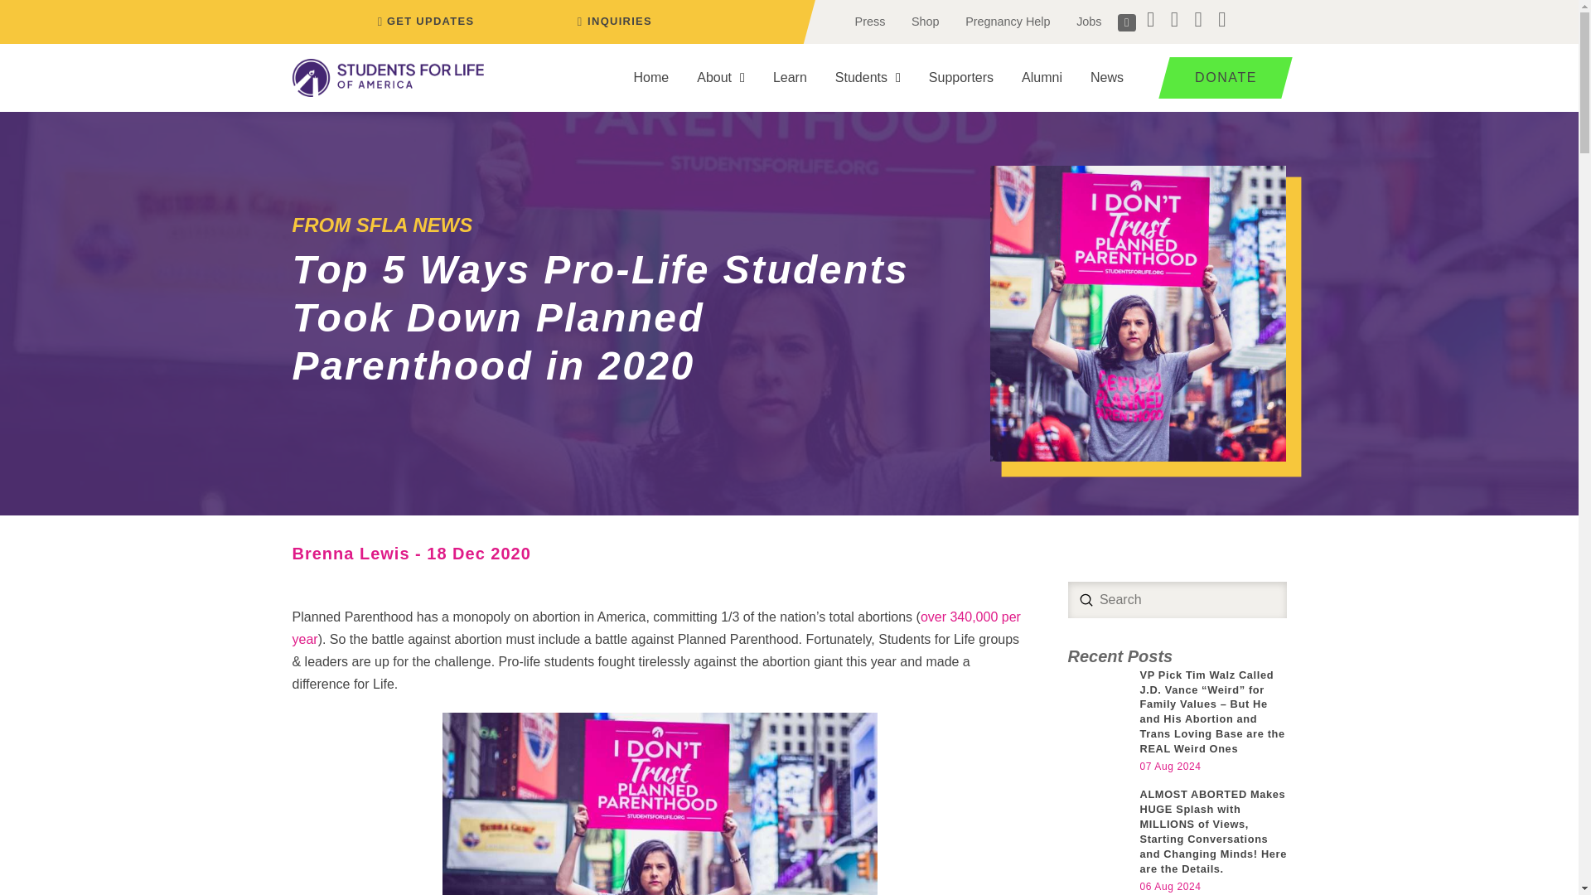 This screenshot has height=895, width=1591. Describe the element at coordinates (961, 78) in the screenshot. I see `Supporters` at that location.